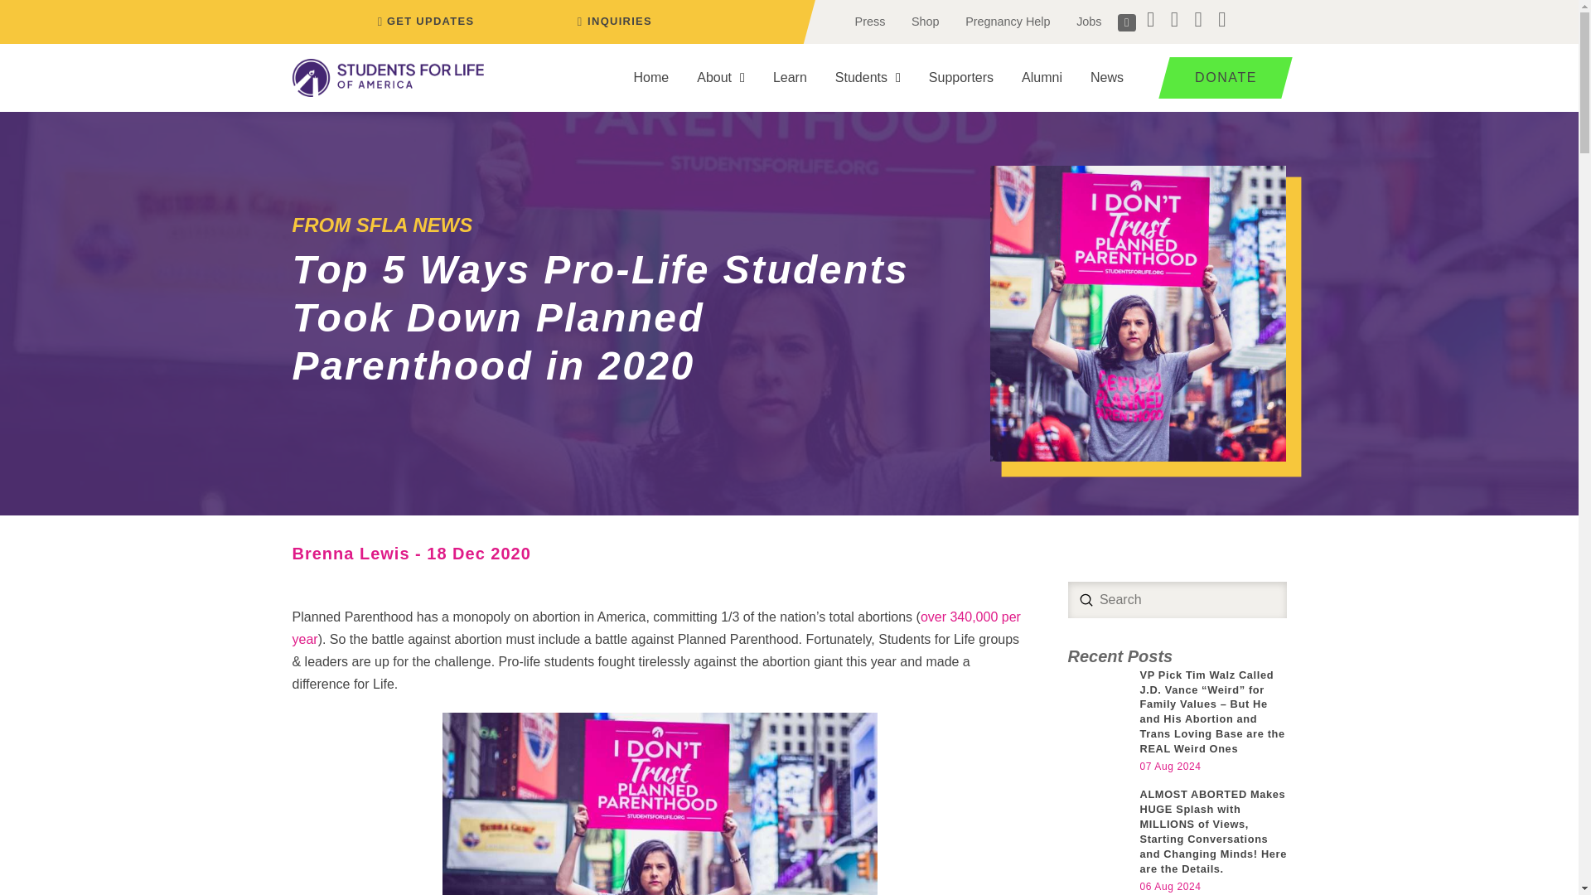 This screenshot has height=895, width=1591. Describe the element at coordinates (961, 78) in the screenshot. I see `Supporters` at that location.